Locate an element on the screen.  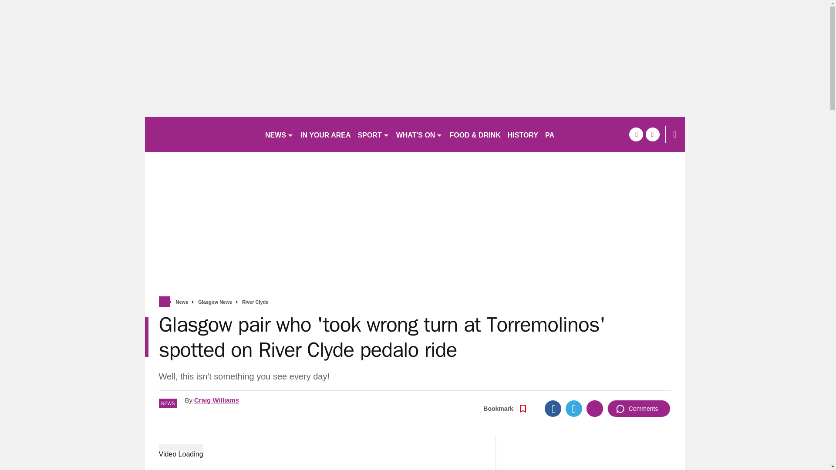
WHAT'S ON is located at coordinates (420, 134).